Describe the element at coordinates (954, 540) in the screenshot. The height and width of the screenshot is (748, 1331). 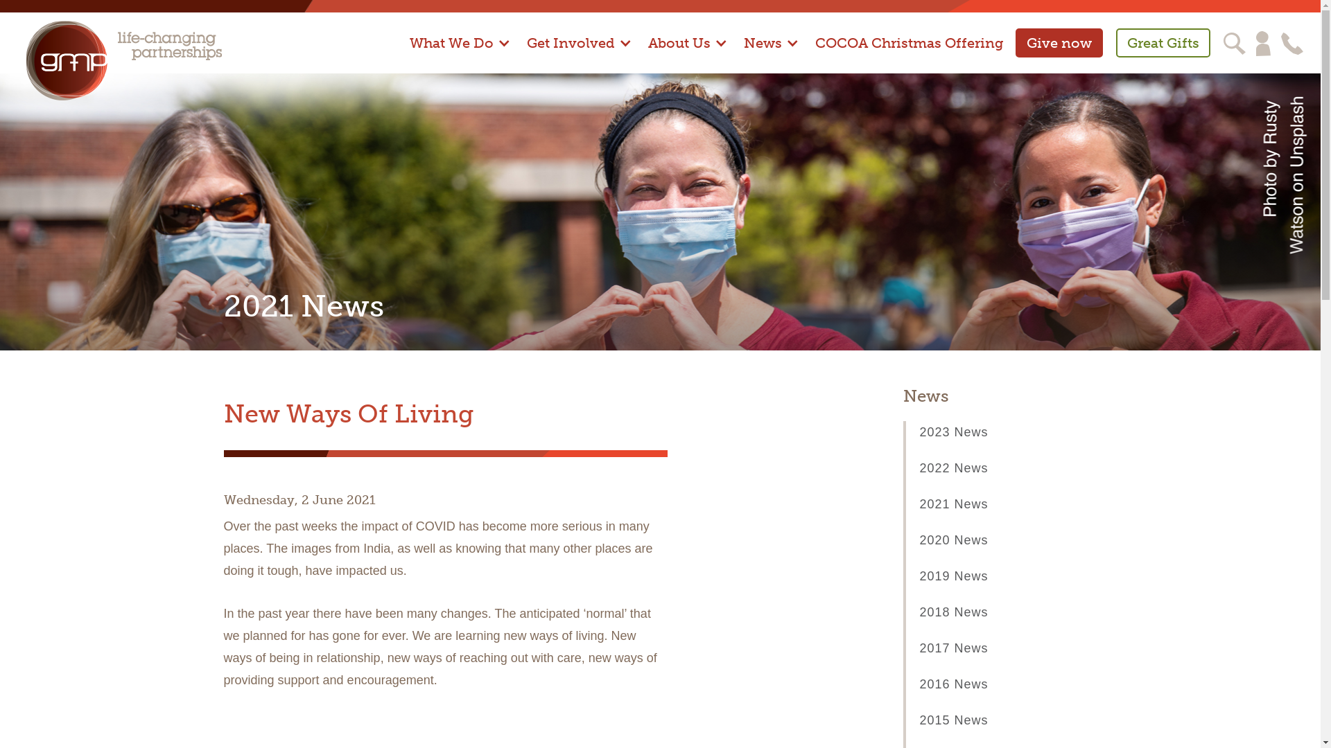
I see `2020 News` at that location.